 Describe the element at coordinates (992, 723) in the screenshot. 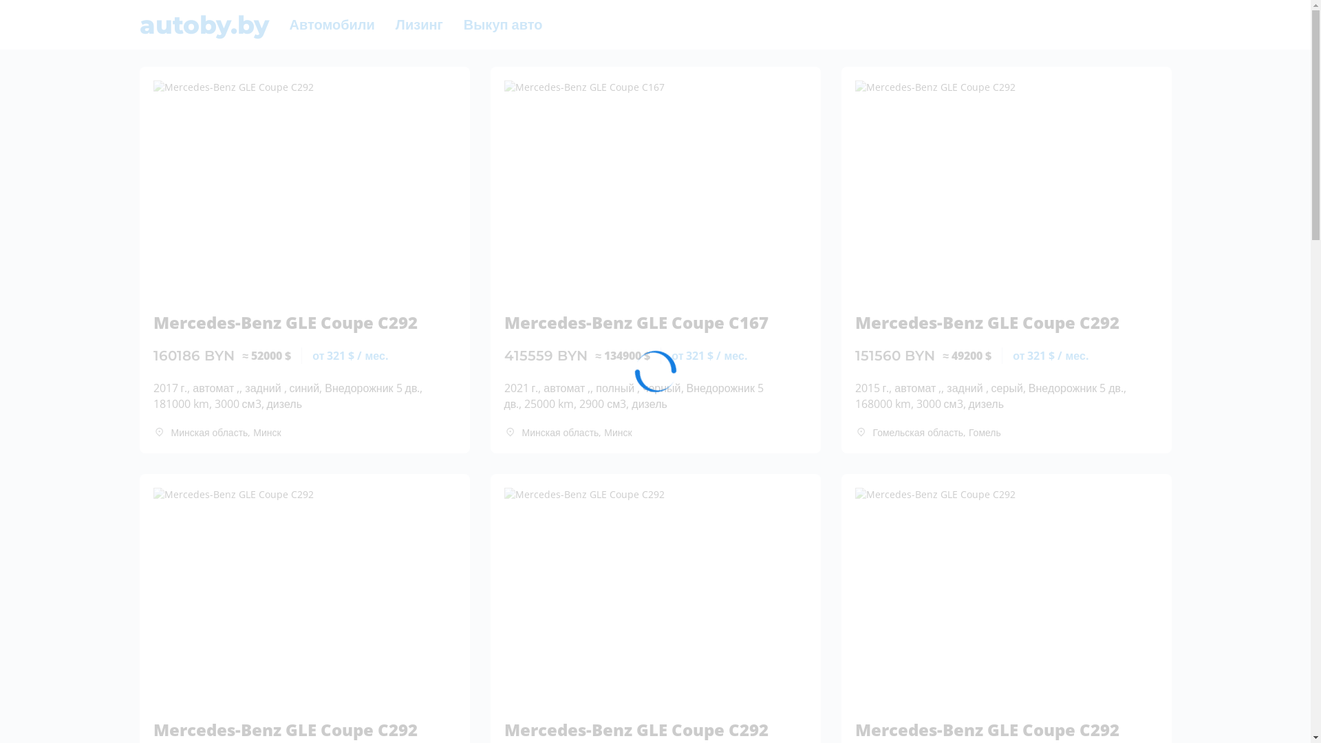

I see `Mercedes-Benz GLE Coupe C292` at that location.